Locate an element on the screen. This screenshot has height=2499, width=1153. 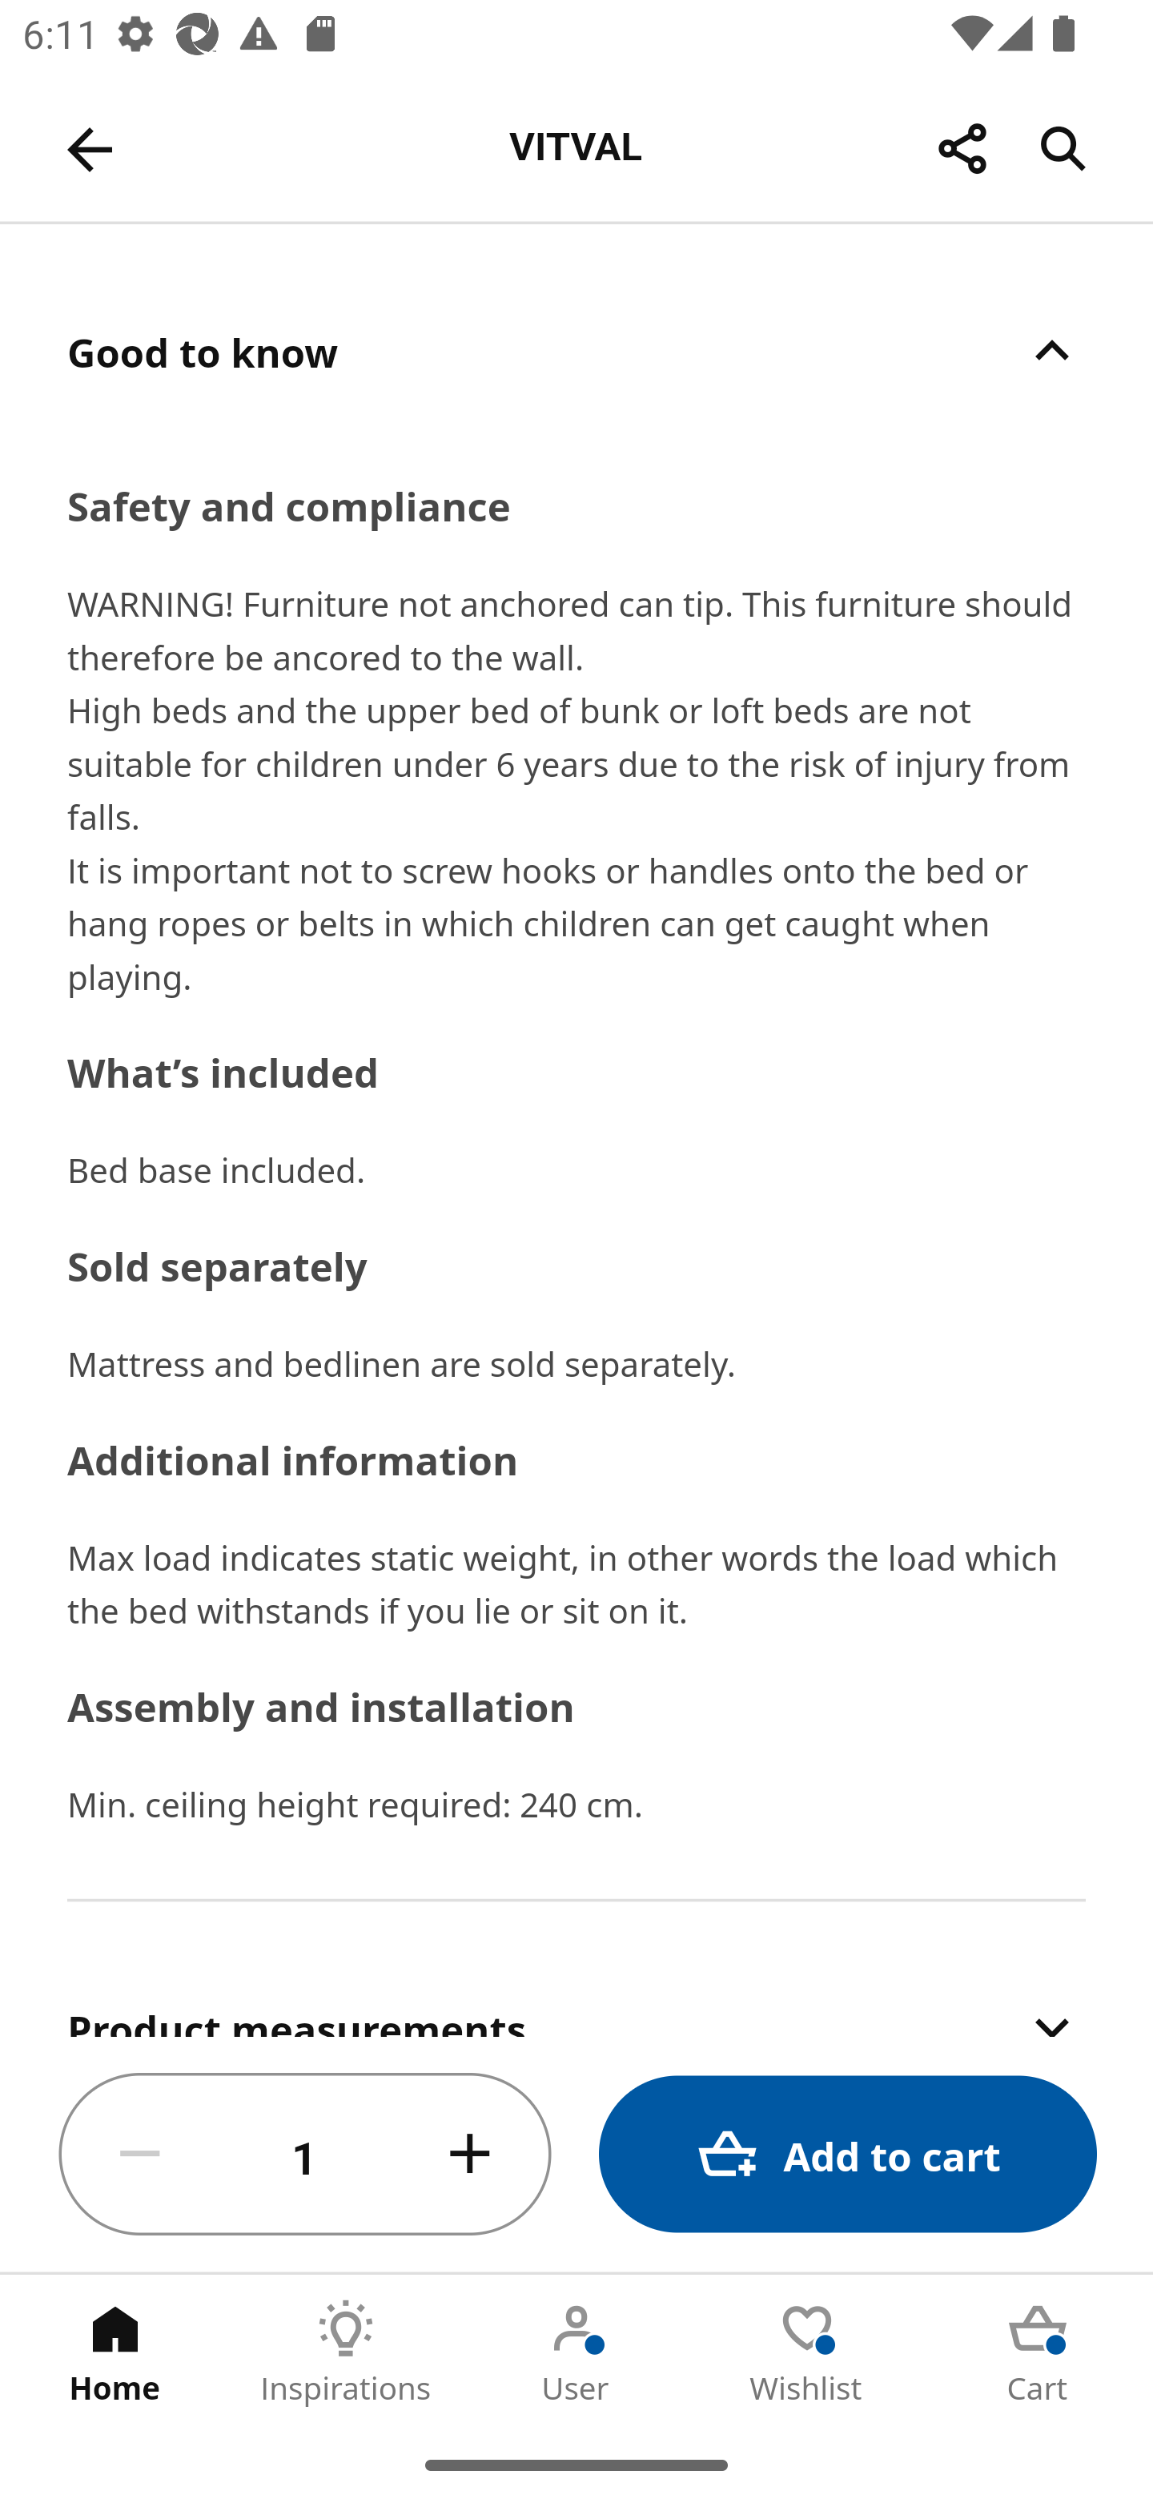
Wishlist
Tab 4 of 5 is located at coordinates (807, 2352).